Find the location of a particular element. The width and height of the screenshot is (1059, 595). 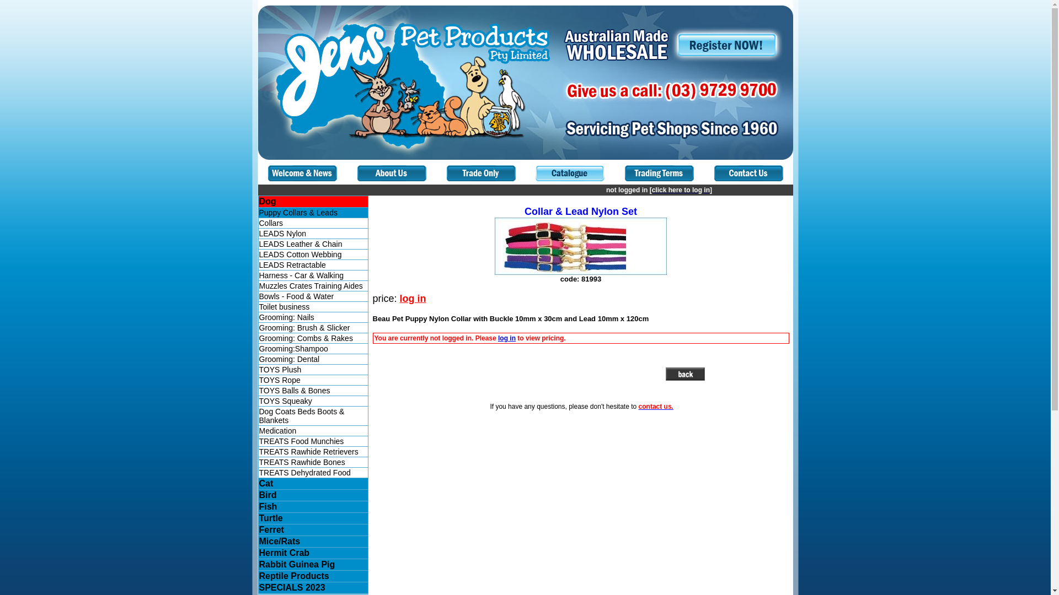

LEADS Leather & Chain is located at coordinates (301, 244).